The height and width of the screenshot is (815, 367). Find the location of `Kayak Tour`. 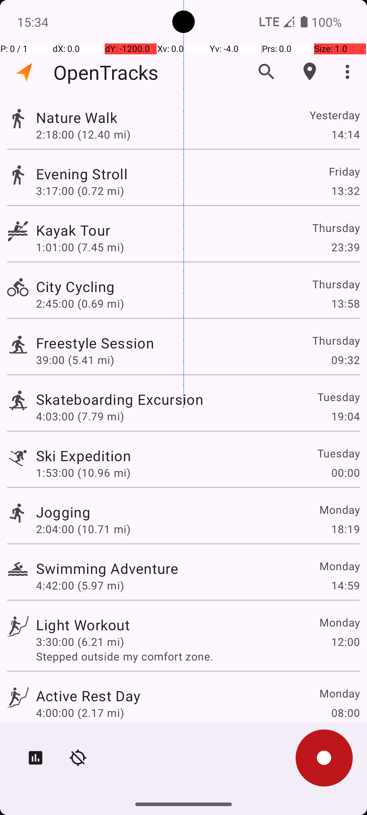

Kayak Tour is located at coordinates (73, 230).